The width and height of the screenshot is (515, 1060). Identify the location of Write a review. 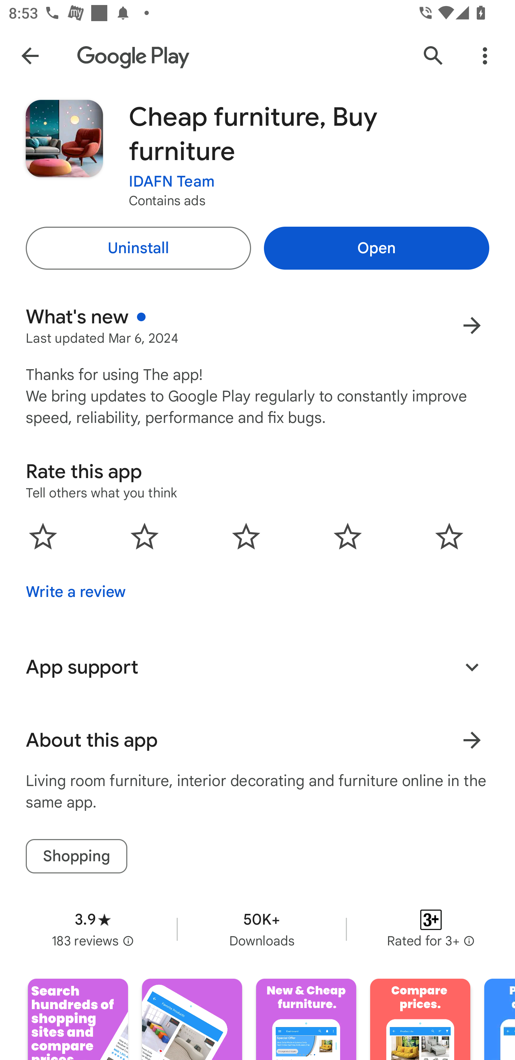
(76, 592).